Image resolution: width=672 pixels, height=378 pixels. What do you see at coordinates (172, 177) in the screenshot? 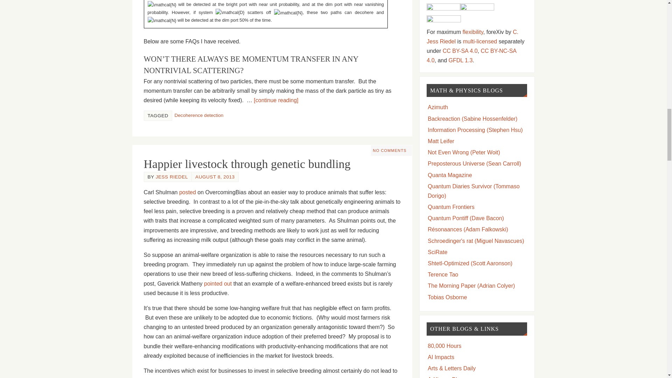
I see `JESS RIEDEL` at bounding box center [172, 177].